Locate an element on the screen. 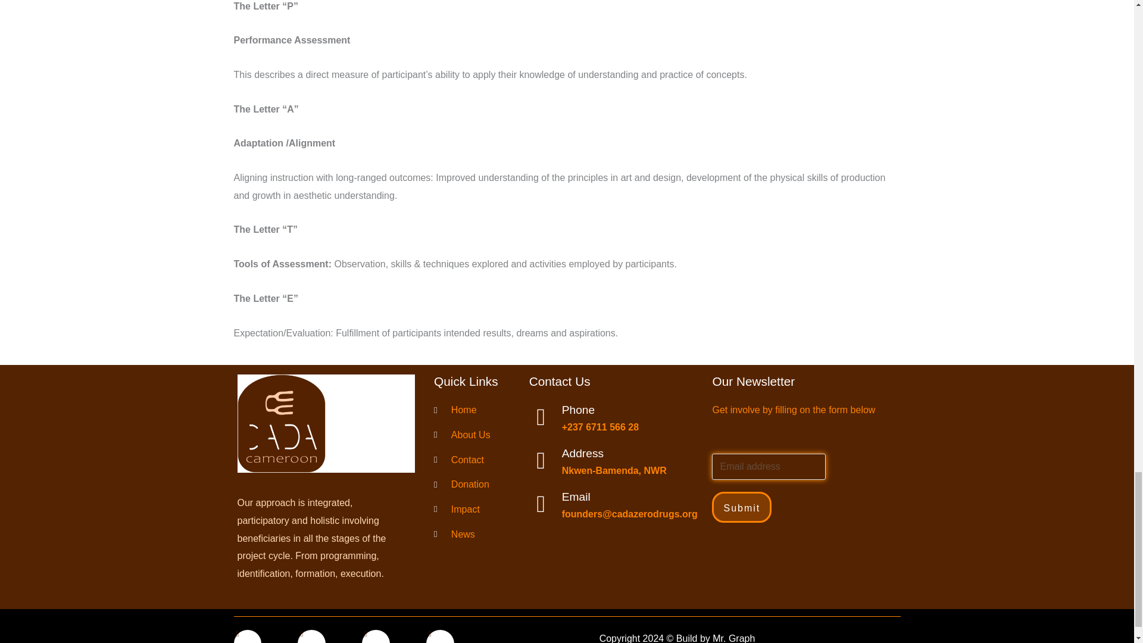 This screenshot has width=1143, height=643. Facebook is located at coordinates (247, 636).